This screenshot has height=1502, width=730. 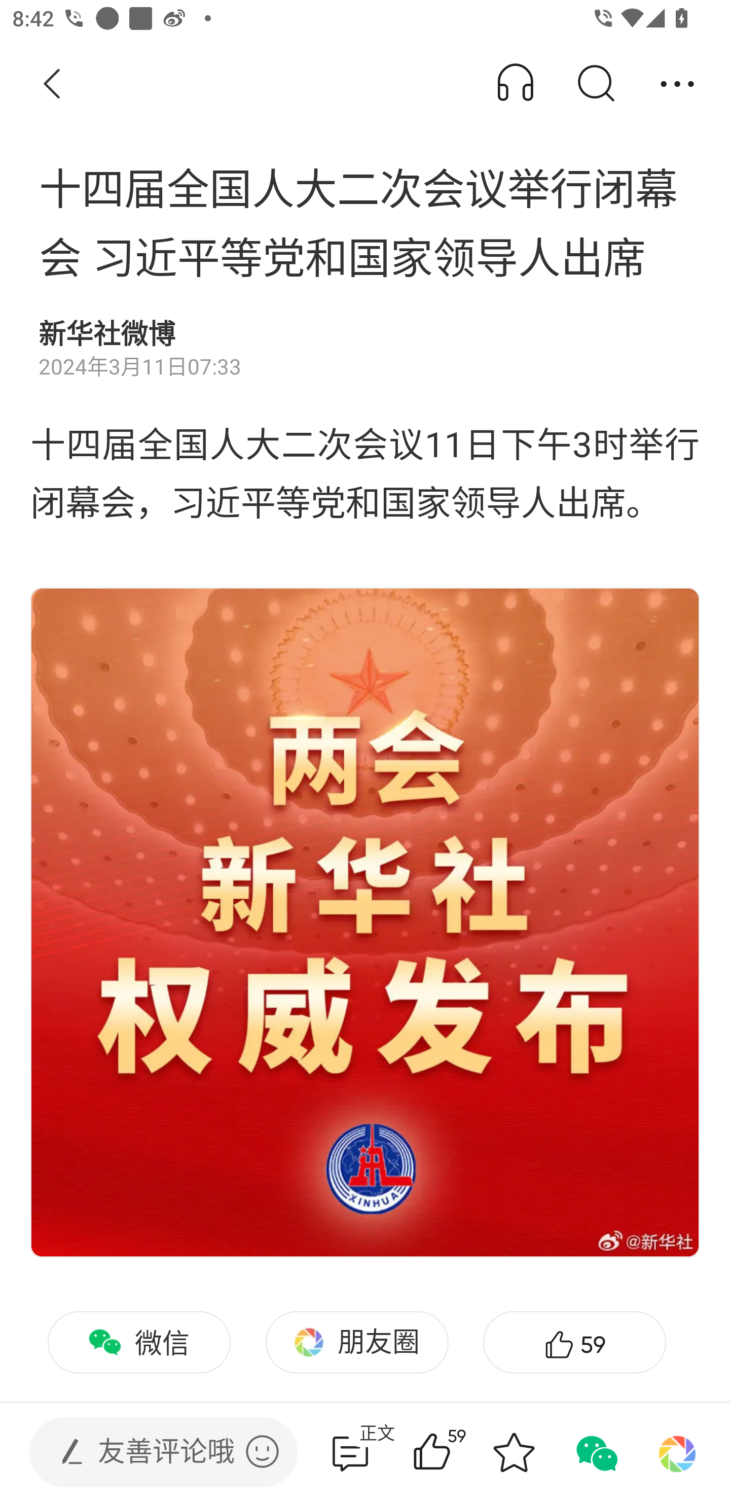 What do you see at coordinates (262, 1451) in the screenshot?
I see `` at bounding box center [262, 1451].